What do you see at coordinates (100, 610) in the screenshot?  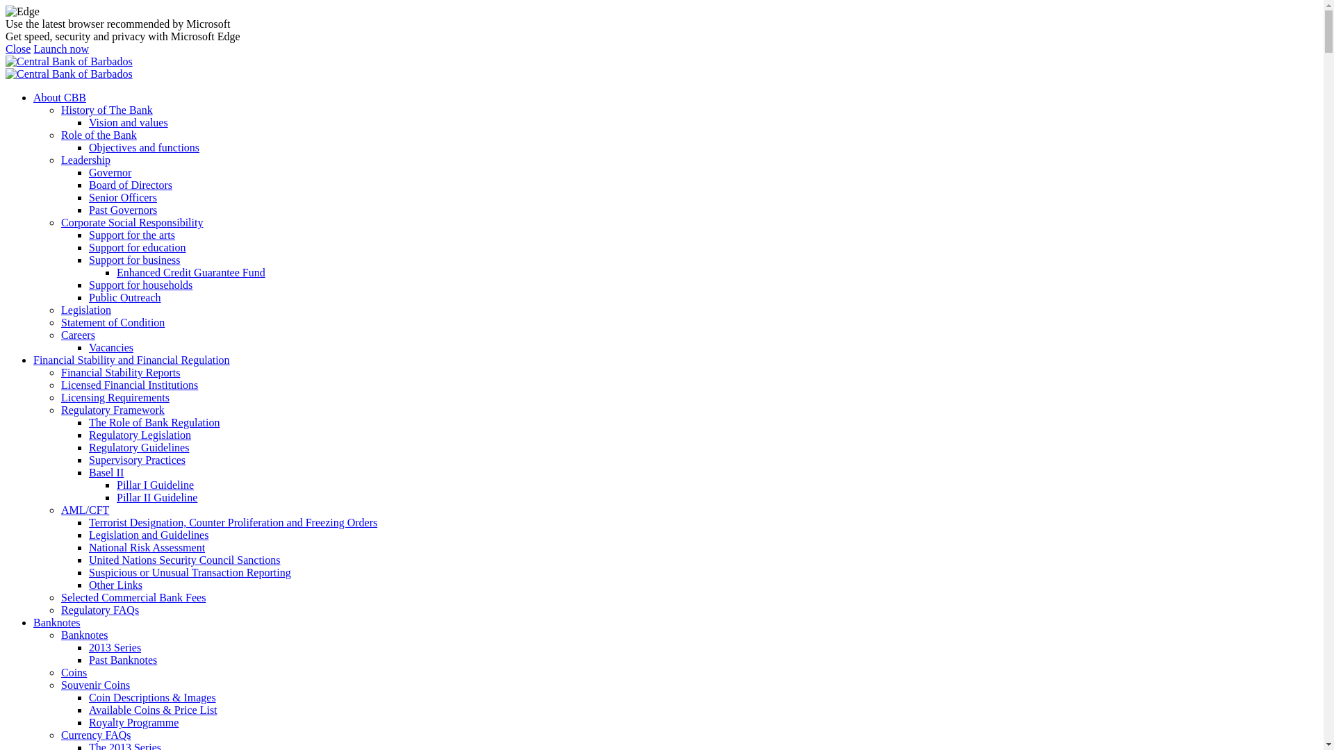 I see `Regulatory FAQs` at bounding box center [100, 610].